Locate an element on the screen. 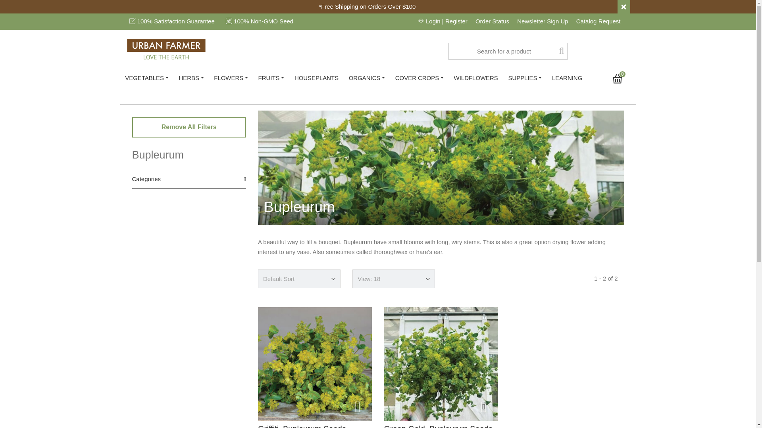 The height and width of the screenshot is (428, 762). Newsletter Sign Up is located at coordinates (546, 21).